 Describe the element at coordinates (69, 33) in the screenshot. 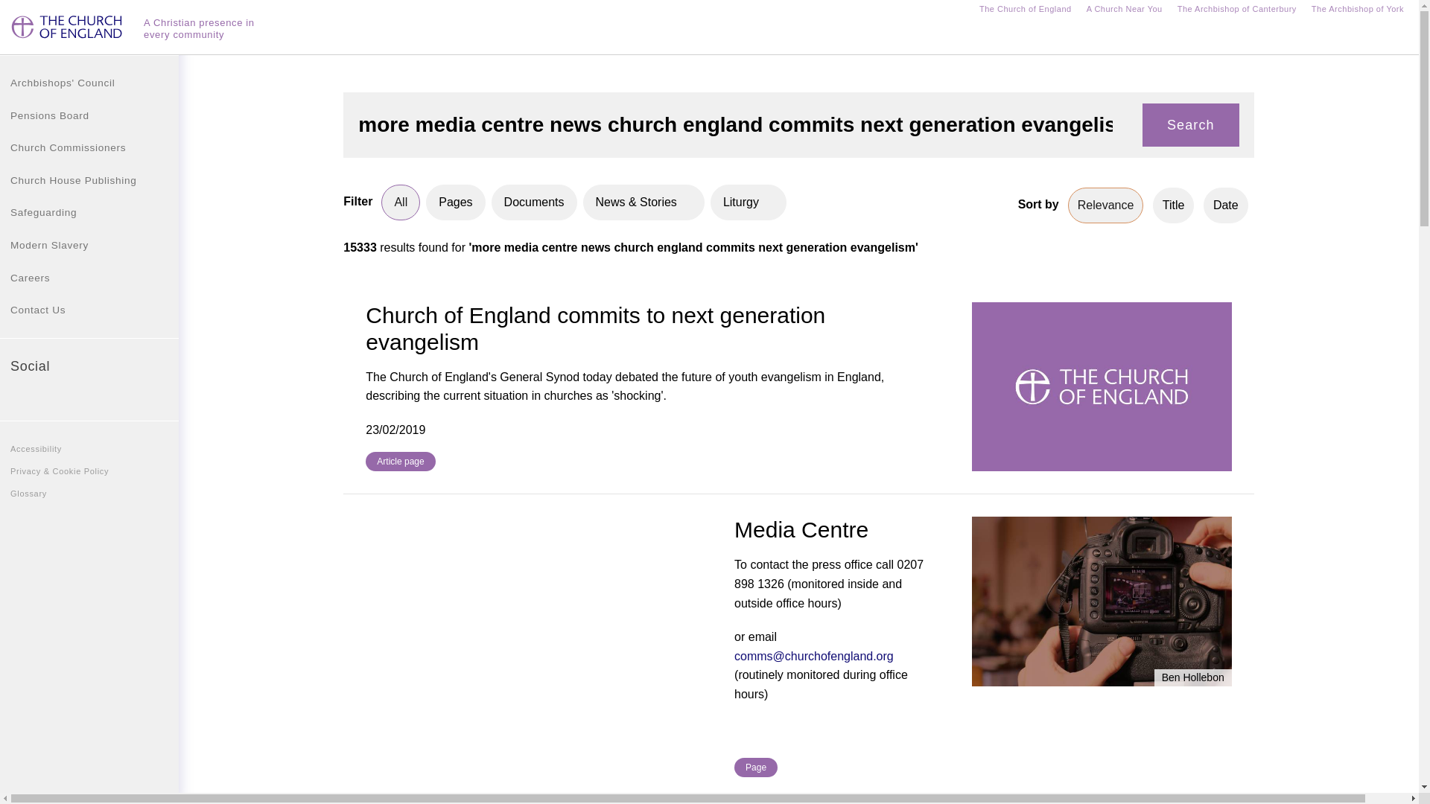

I see `Home` at that location.